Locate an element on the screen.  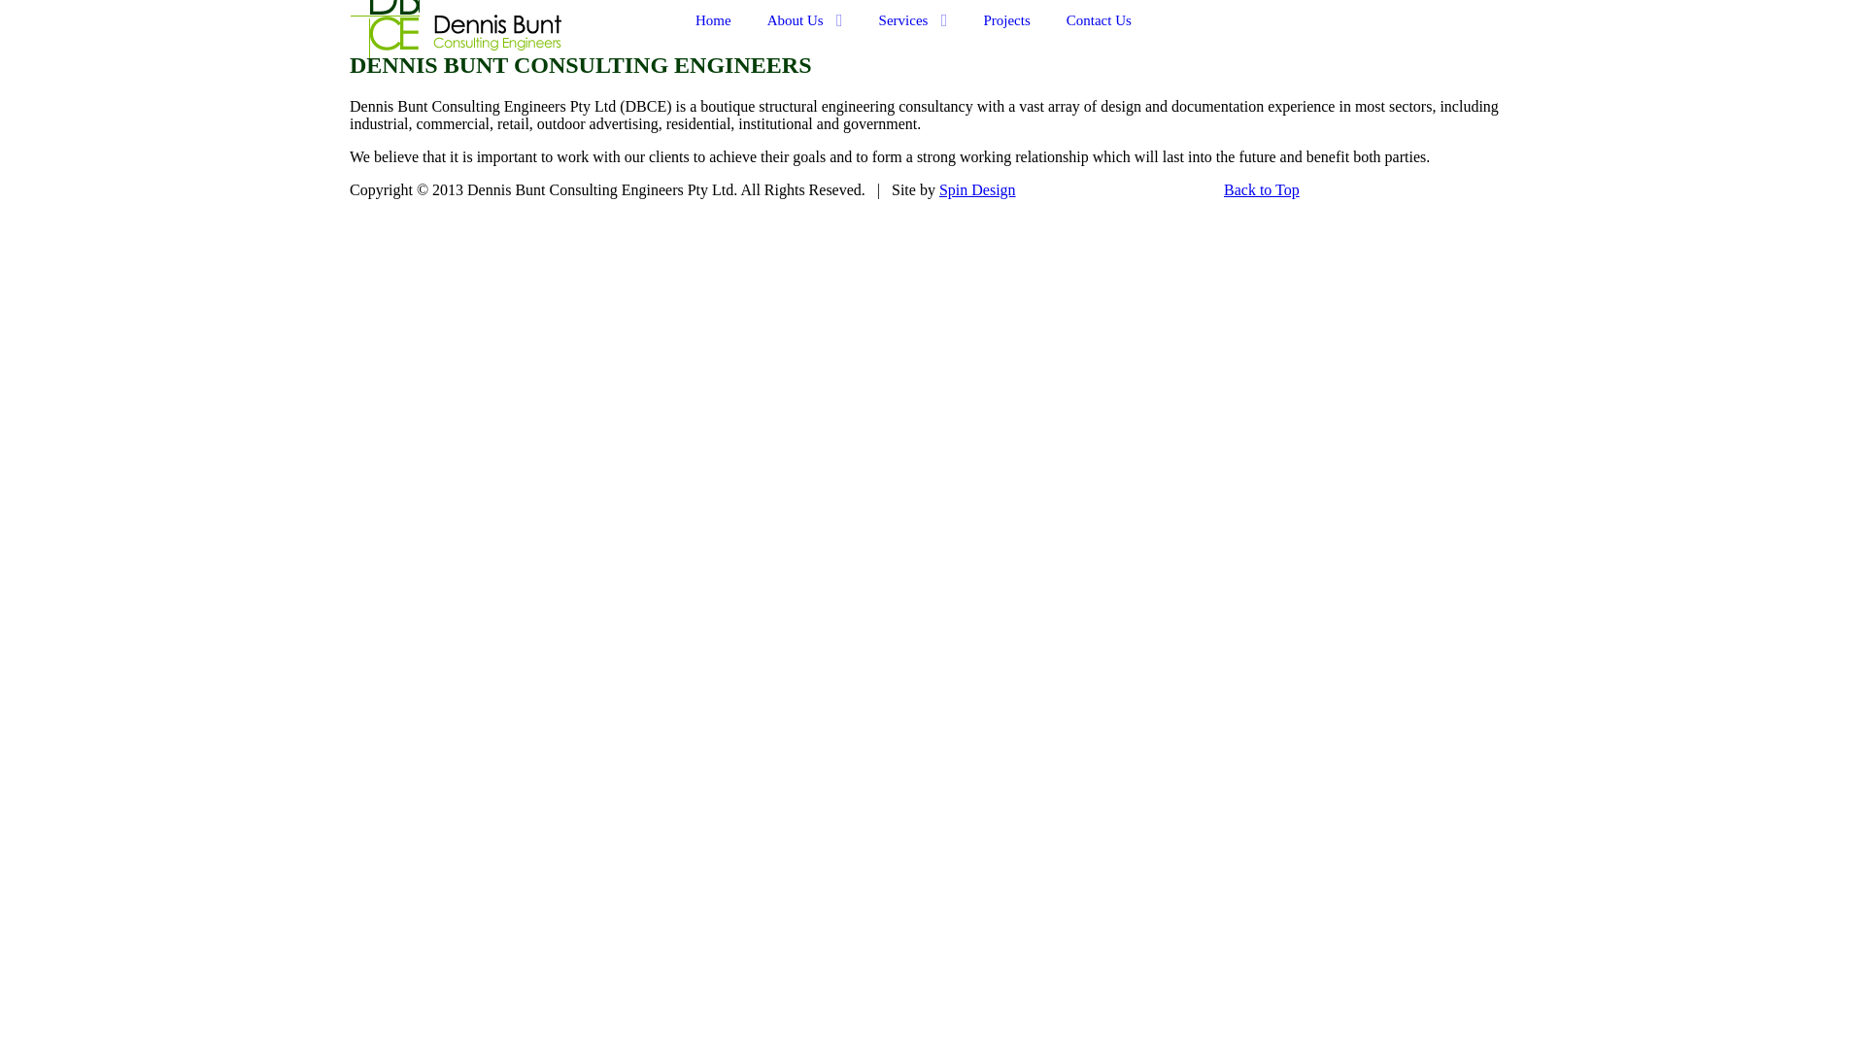
Projects is located at coordinates (1006, 20).